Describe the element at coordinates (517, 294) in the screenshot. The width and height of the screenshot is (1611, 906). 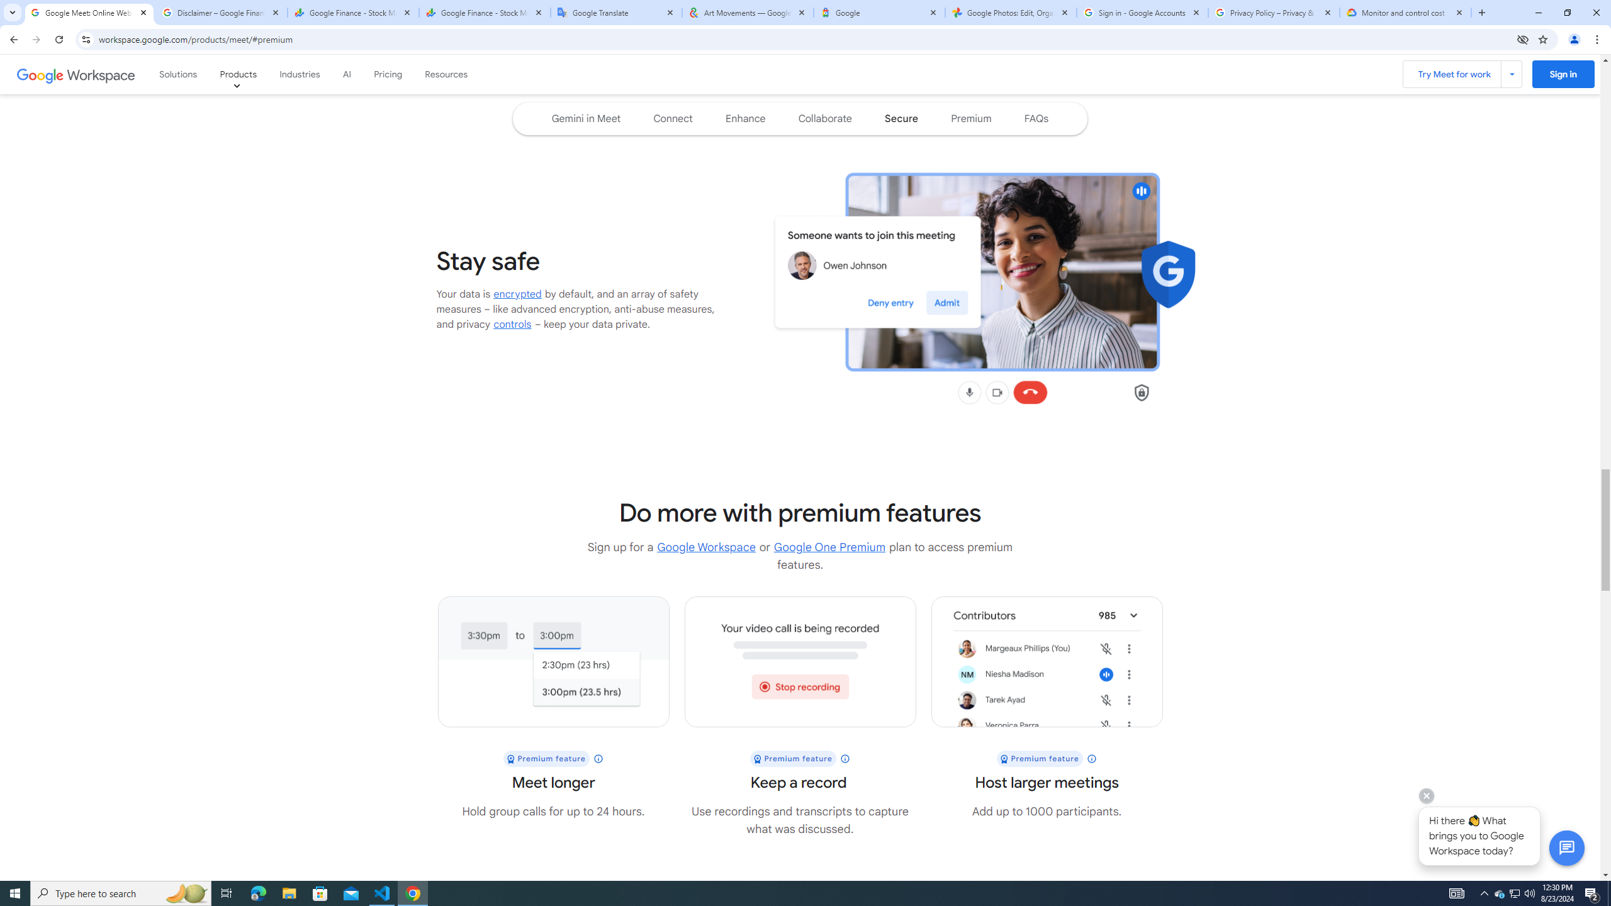
I see `encrypted` at that location.